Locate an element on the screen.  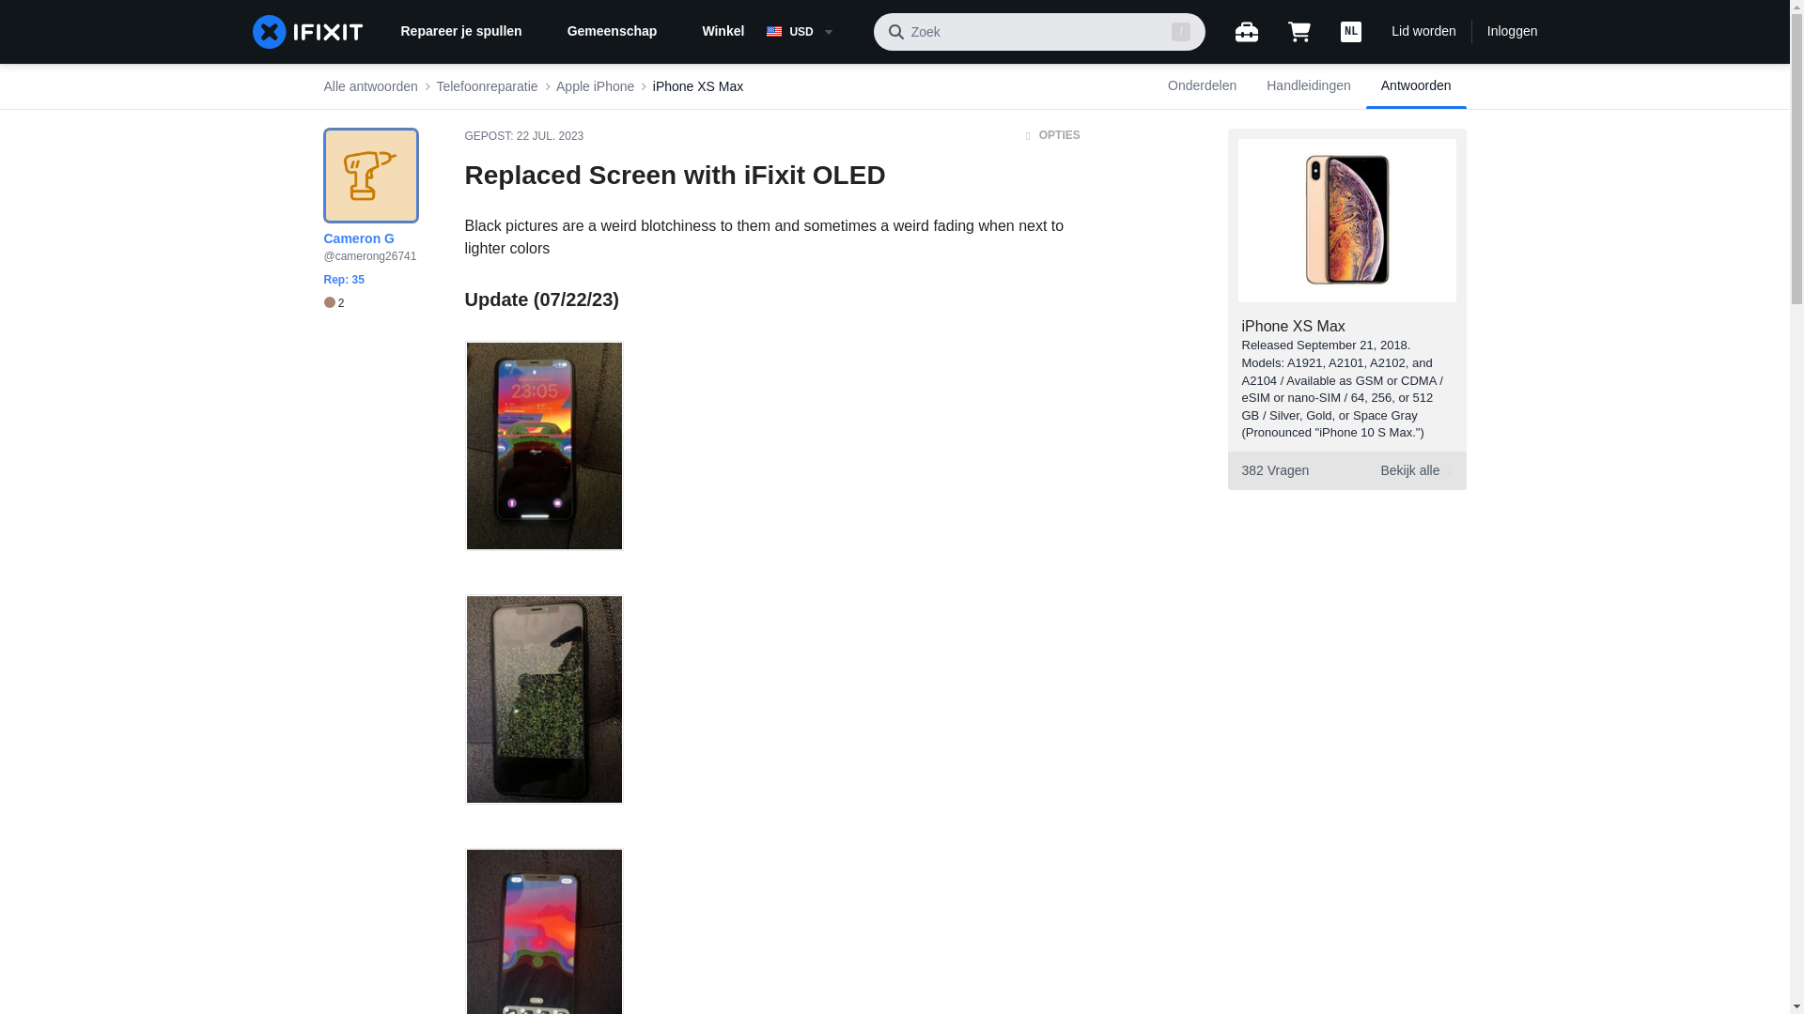
Antwoorden is located at coordinates (333, 303).